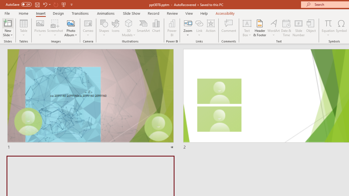 Image resolution: width=349 pixels, height=196 pixels. I want to click on Date & Time..., so click(286, 28).